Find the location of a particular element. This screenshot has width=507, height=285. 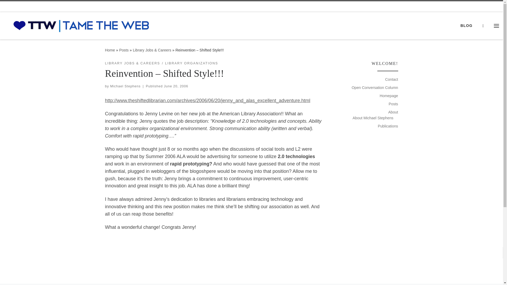

Home is located at coordinates (110, 50).